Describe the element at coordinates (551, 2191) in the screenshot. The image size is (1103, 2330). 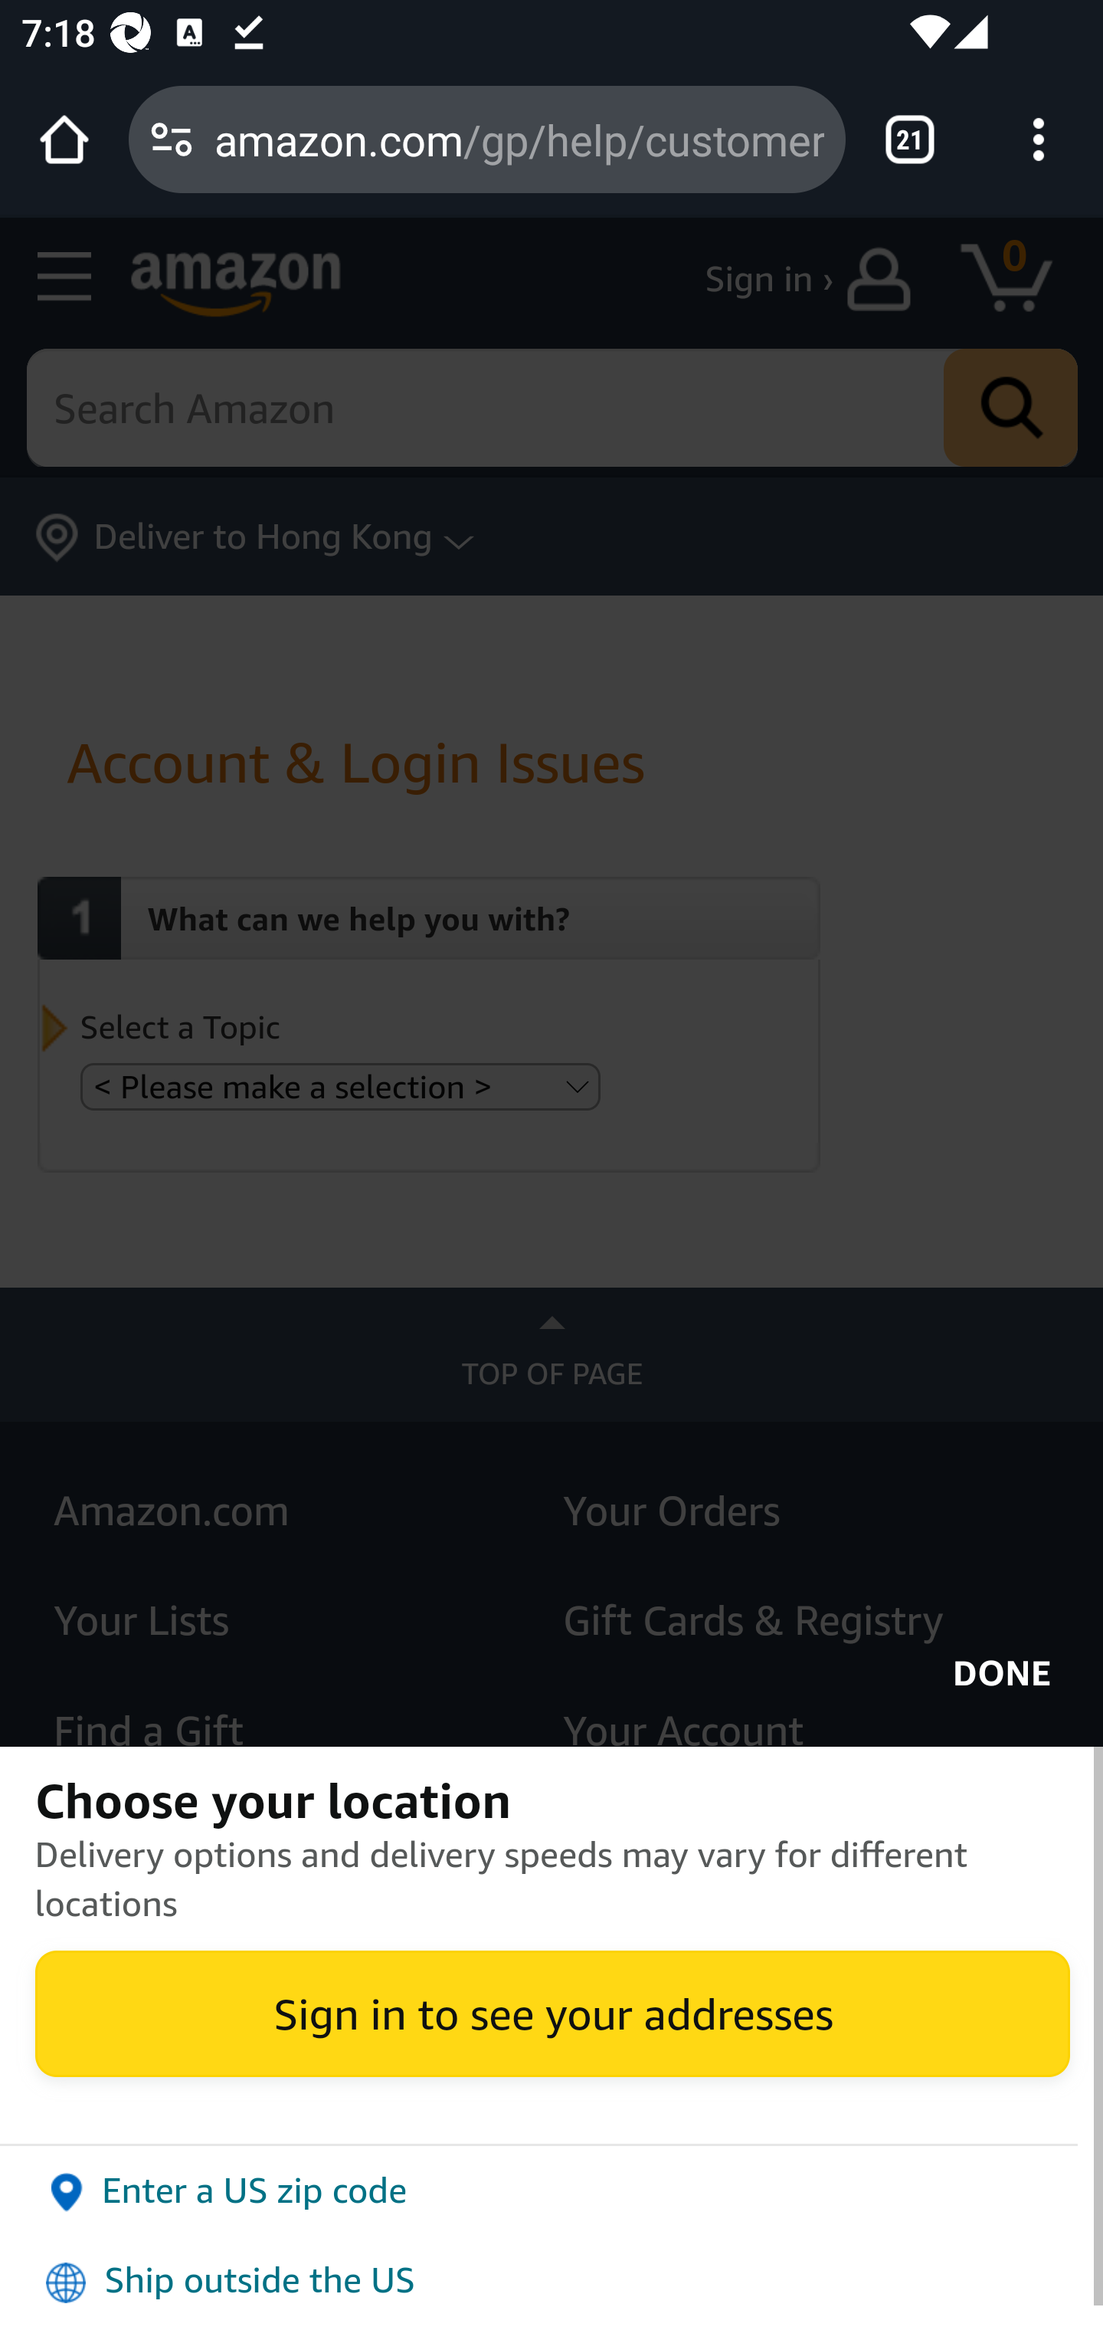
I see `Enter a US zip code` at that location.